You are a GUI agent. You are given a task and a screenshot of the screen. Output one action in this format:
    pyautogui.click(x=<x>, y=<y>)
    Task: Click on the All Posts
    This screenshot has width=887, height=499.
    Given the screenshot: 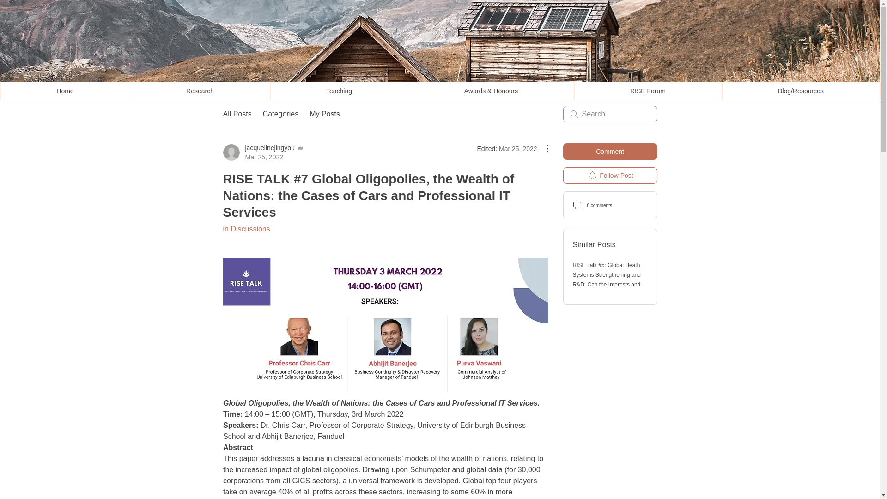 What is the action you would take?
    pyautogui.click(x=237, y=114)
    